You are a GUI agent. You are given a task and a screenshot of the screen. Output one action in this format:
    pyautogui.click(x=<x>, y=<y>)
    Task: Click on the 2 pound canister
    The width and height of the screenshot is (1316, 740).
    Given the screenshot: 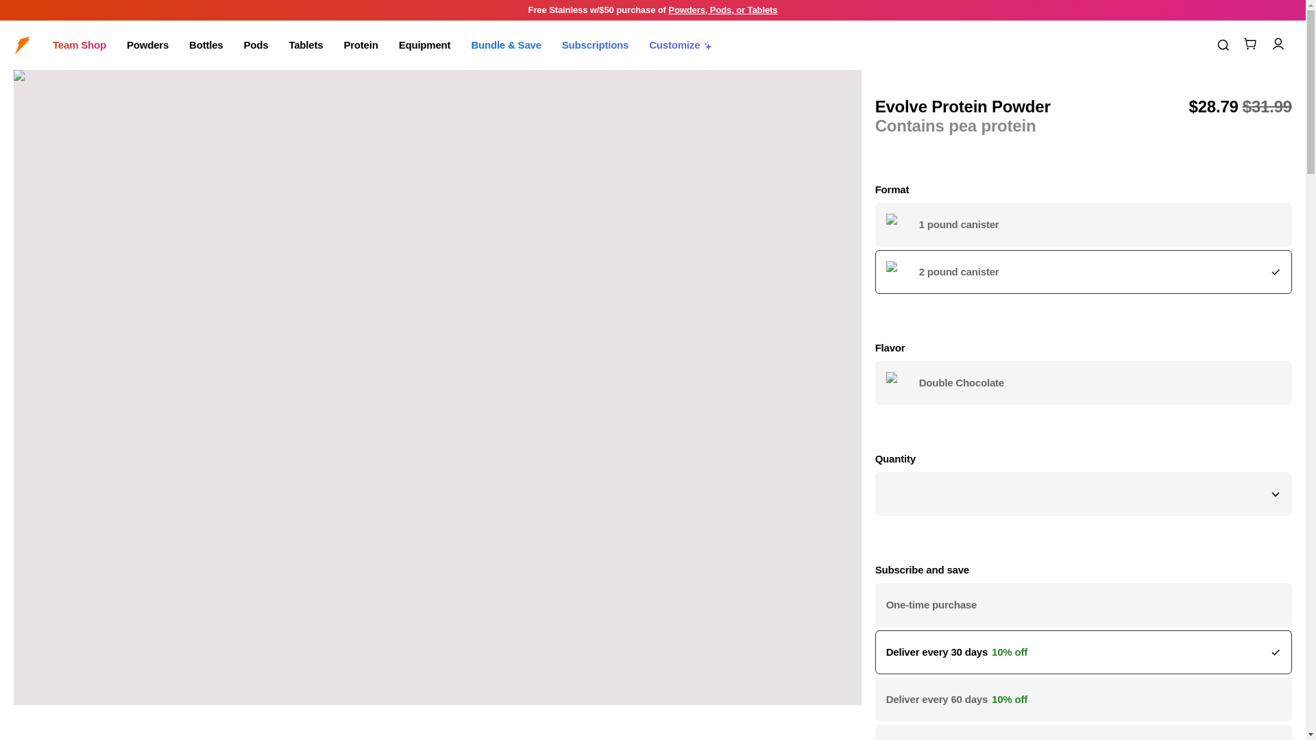 What is the action you would take?
    pyautogui.click(x=1083, y=271)
    